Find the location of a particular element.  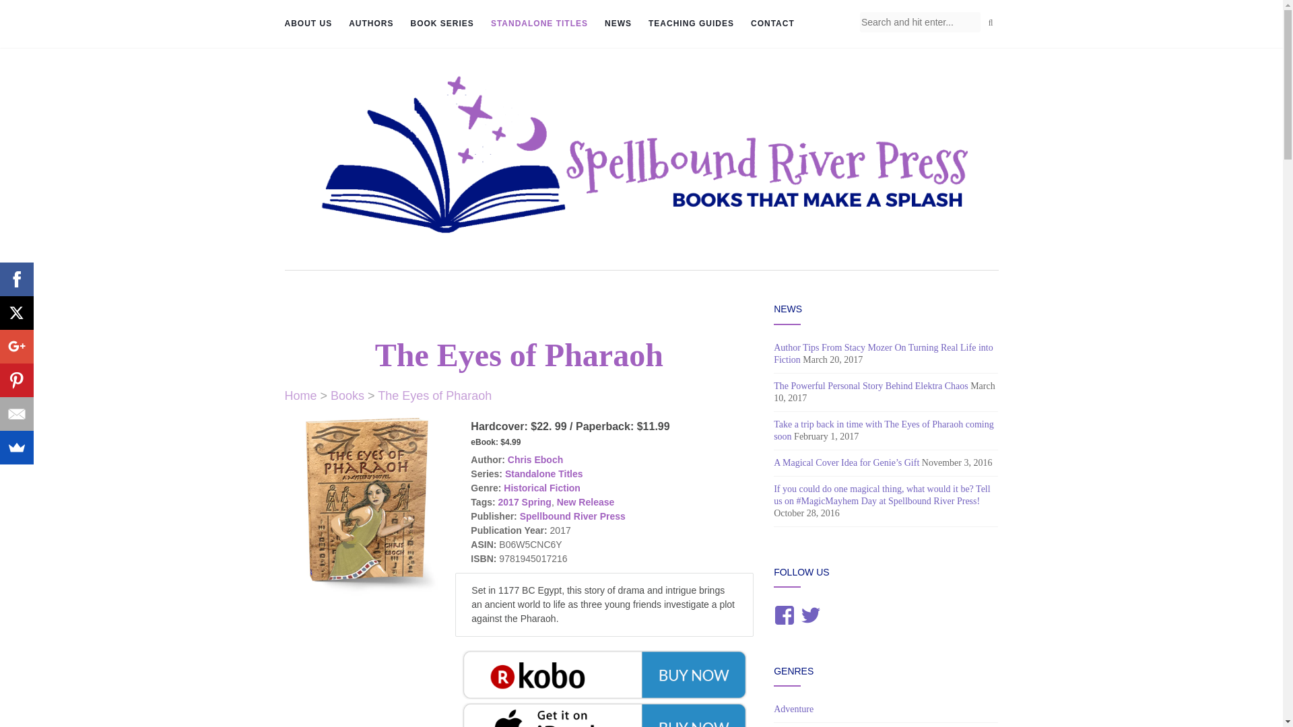

ABOUT US is located at coordinates (308, 24).